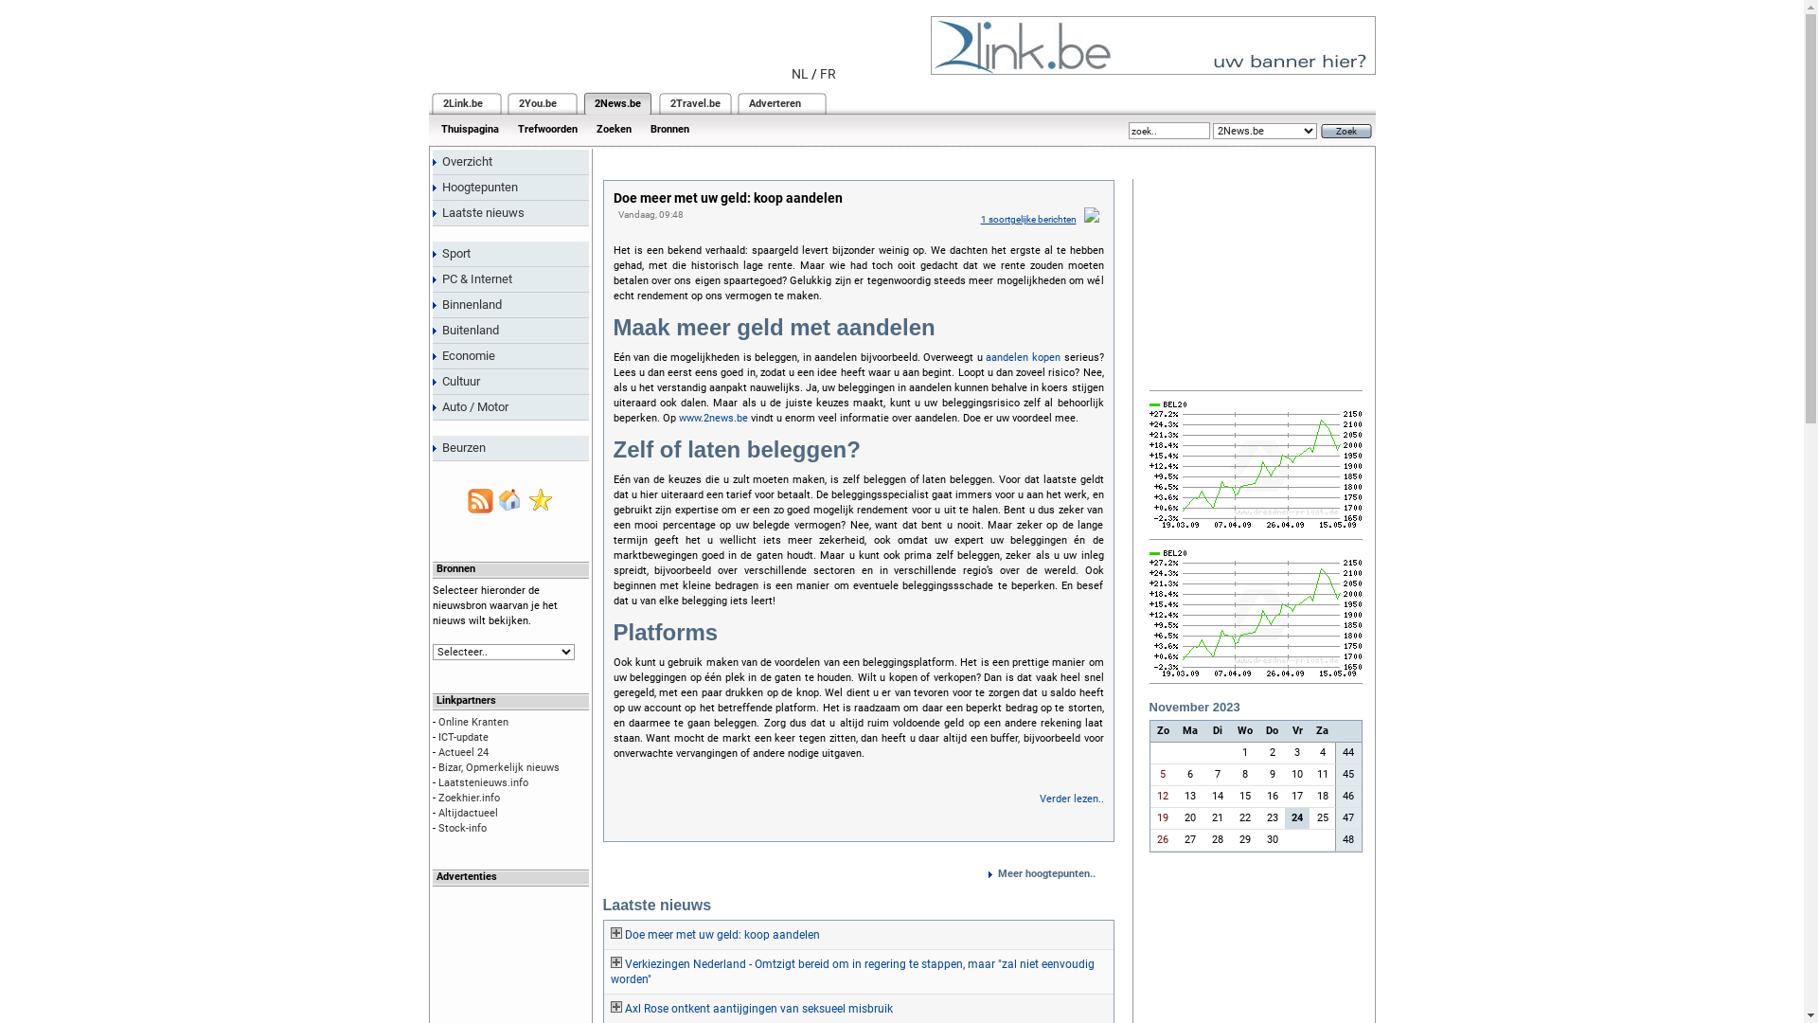  What do you see at coordinates (509, 356) in the screenshot?
I see `Economie` at bounding box center [509, 356].